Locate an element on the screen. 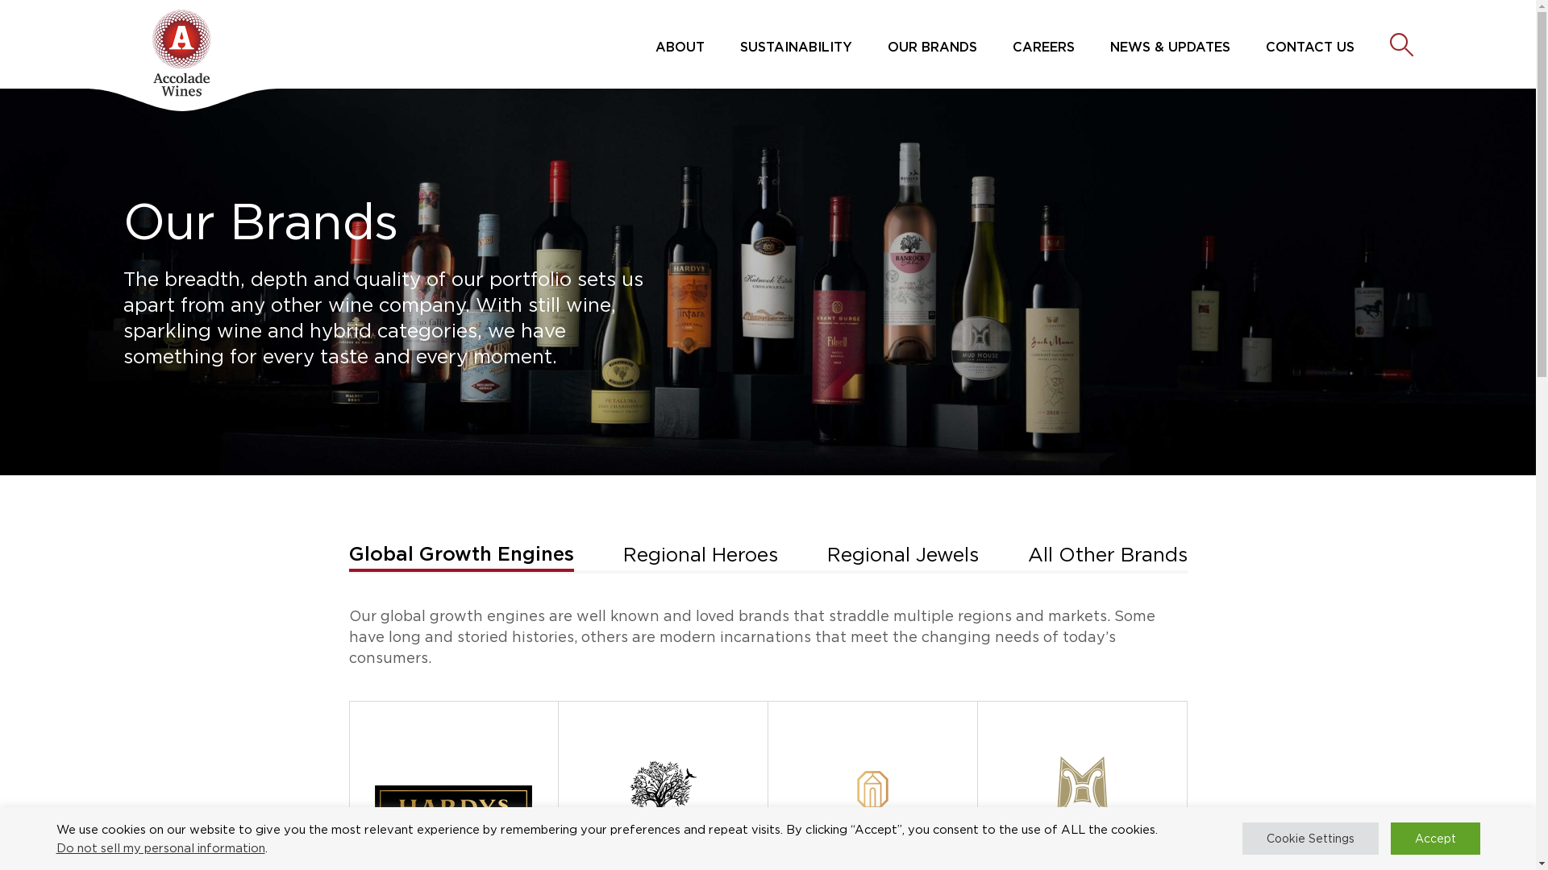 Image resolution: width=1548 pixels, height=870 pixels. CONTACT US is located at coordinates (1310, 47).